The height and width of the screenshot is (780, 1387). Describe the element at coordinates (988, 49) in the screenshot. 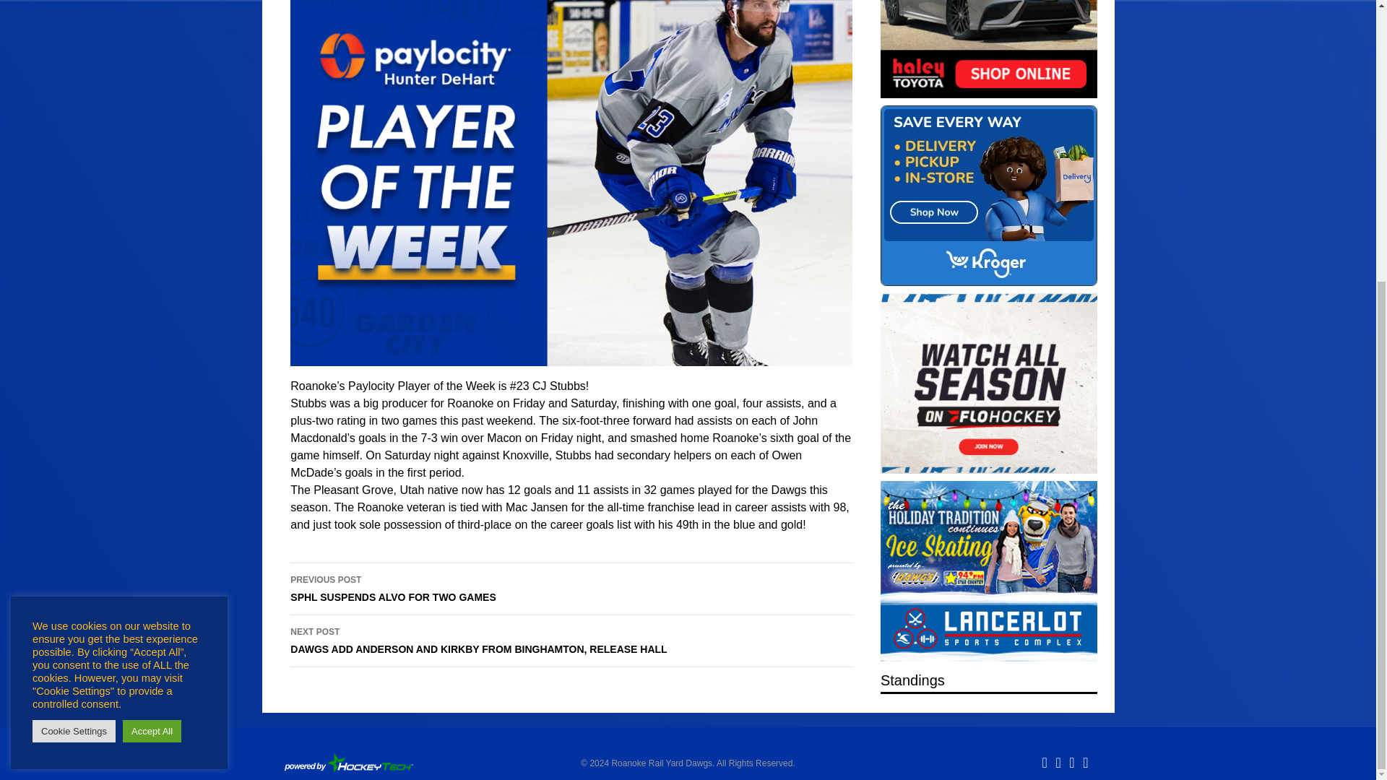

I see `Haley Home Page Ad Updated 091123 copy` at that location.